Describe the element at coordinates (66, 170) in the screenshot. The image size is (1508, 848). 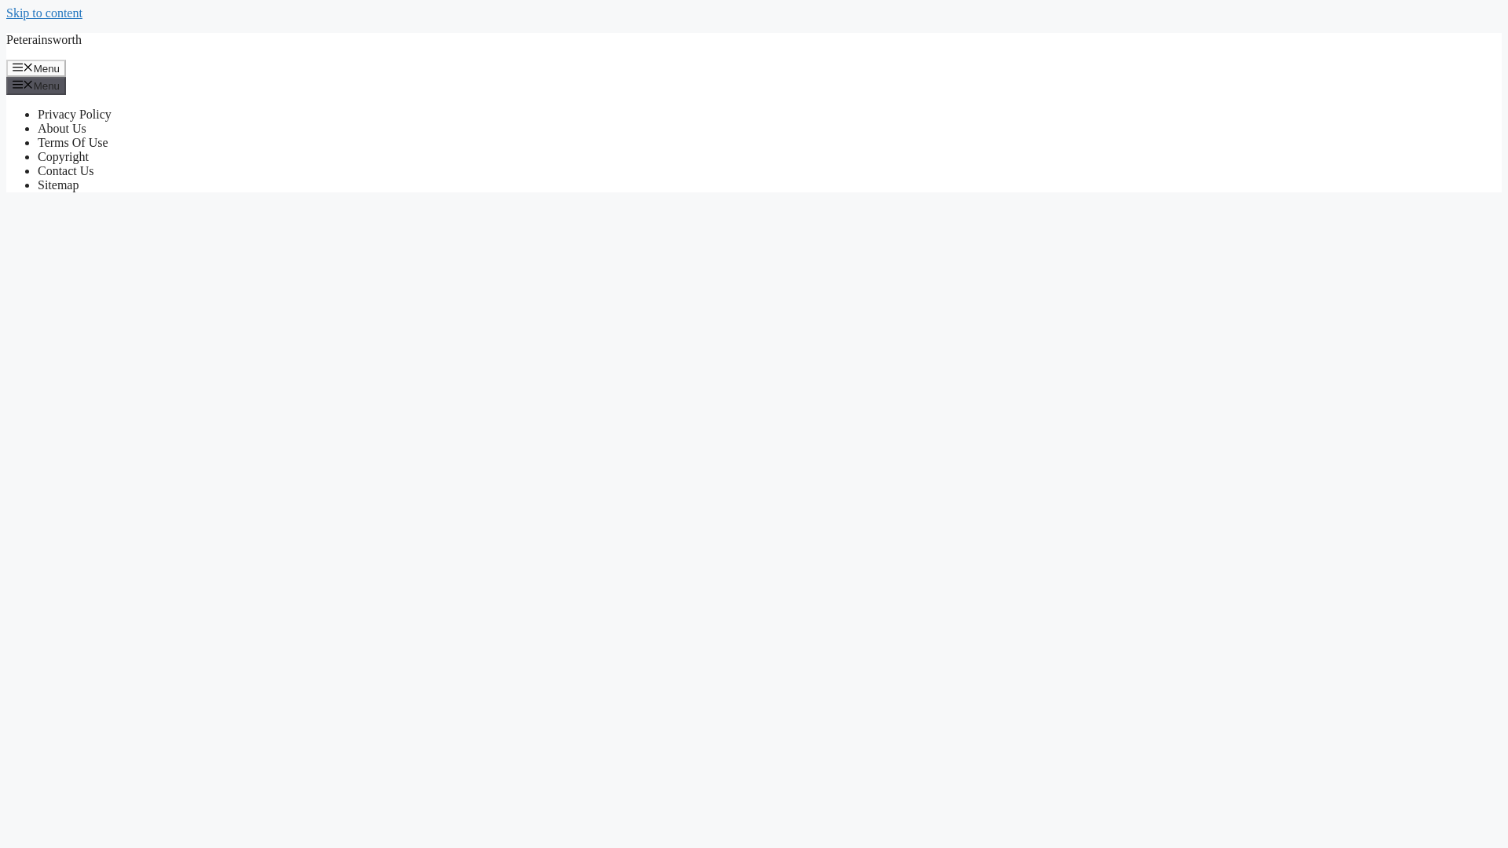
I see `Contact Us` at that location.